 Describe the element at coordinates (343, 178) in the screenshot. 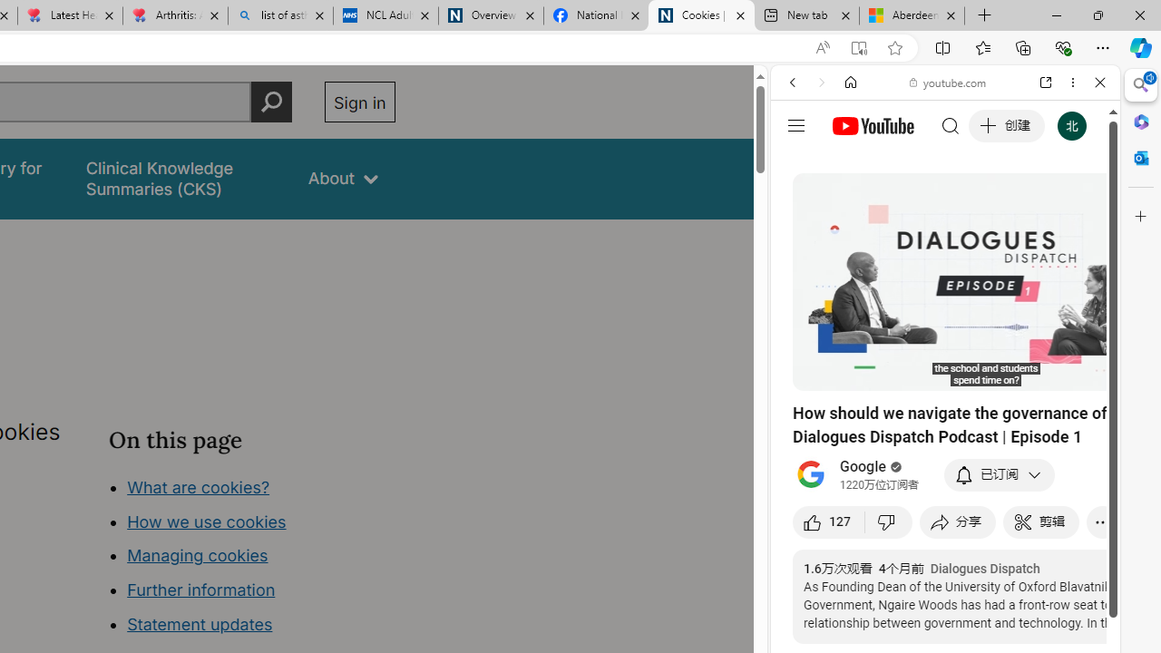

I see `About` at that location.